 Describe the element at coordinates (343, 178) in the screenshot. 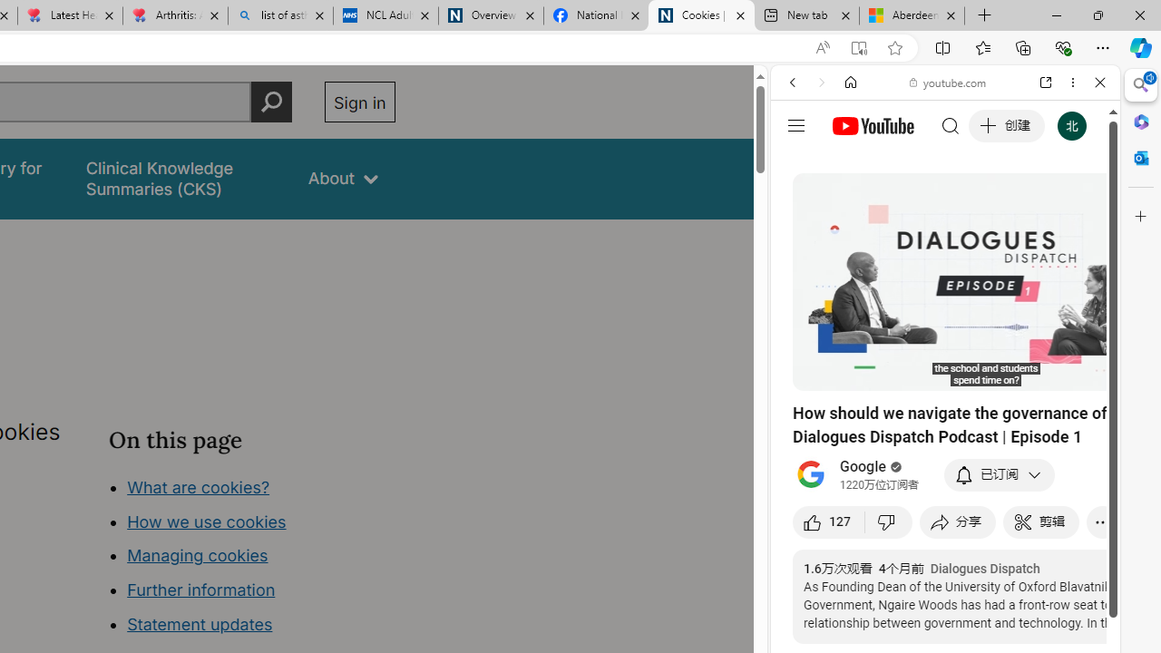

I see `About` at that location.